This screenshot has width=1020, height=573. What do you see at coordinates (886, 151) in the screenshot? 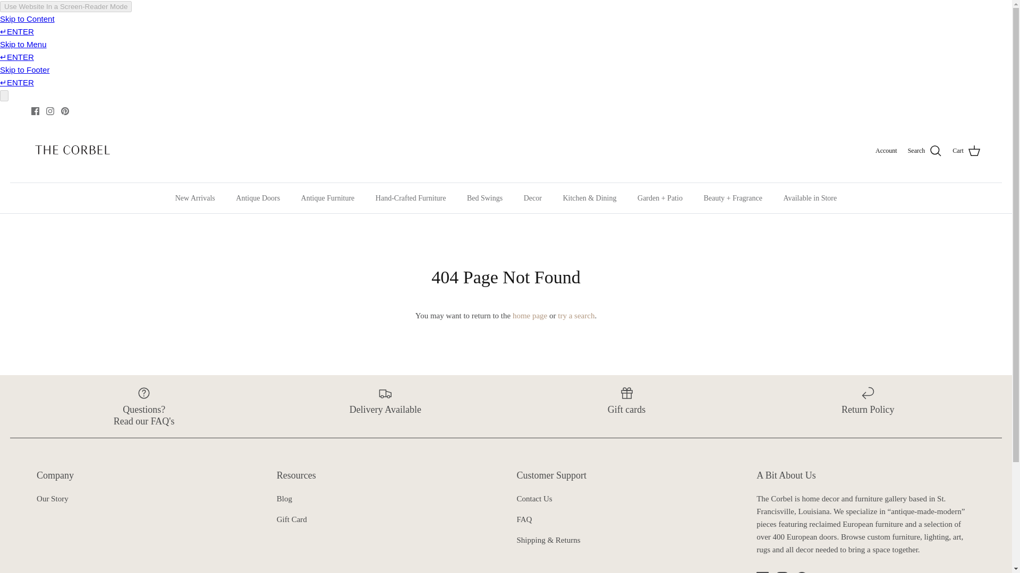
I see `Account` at bounding box center [886, 151].